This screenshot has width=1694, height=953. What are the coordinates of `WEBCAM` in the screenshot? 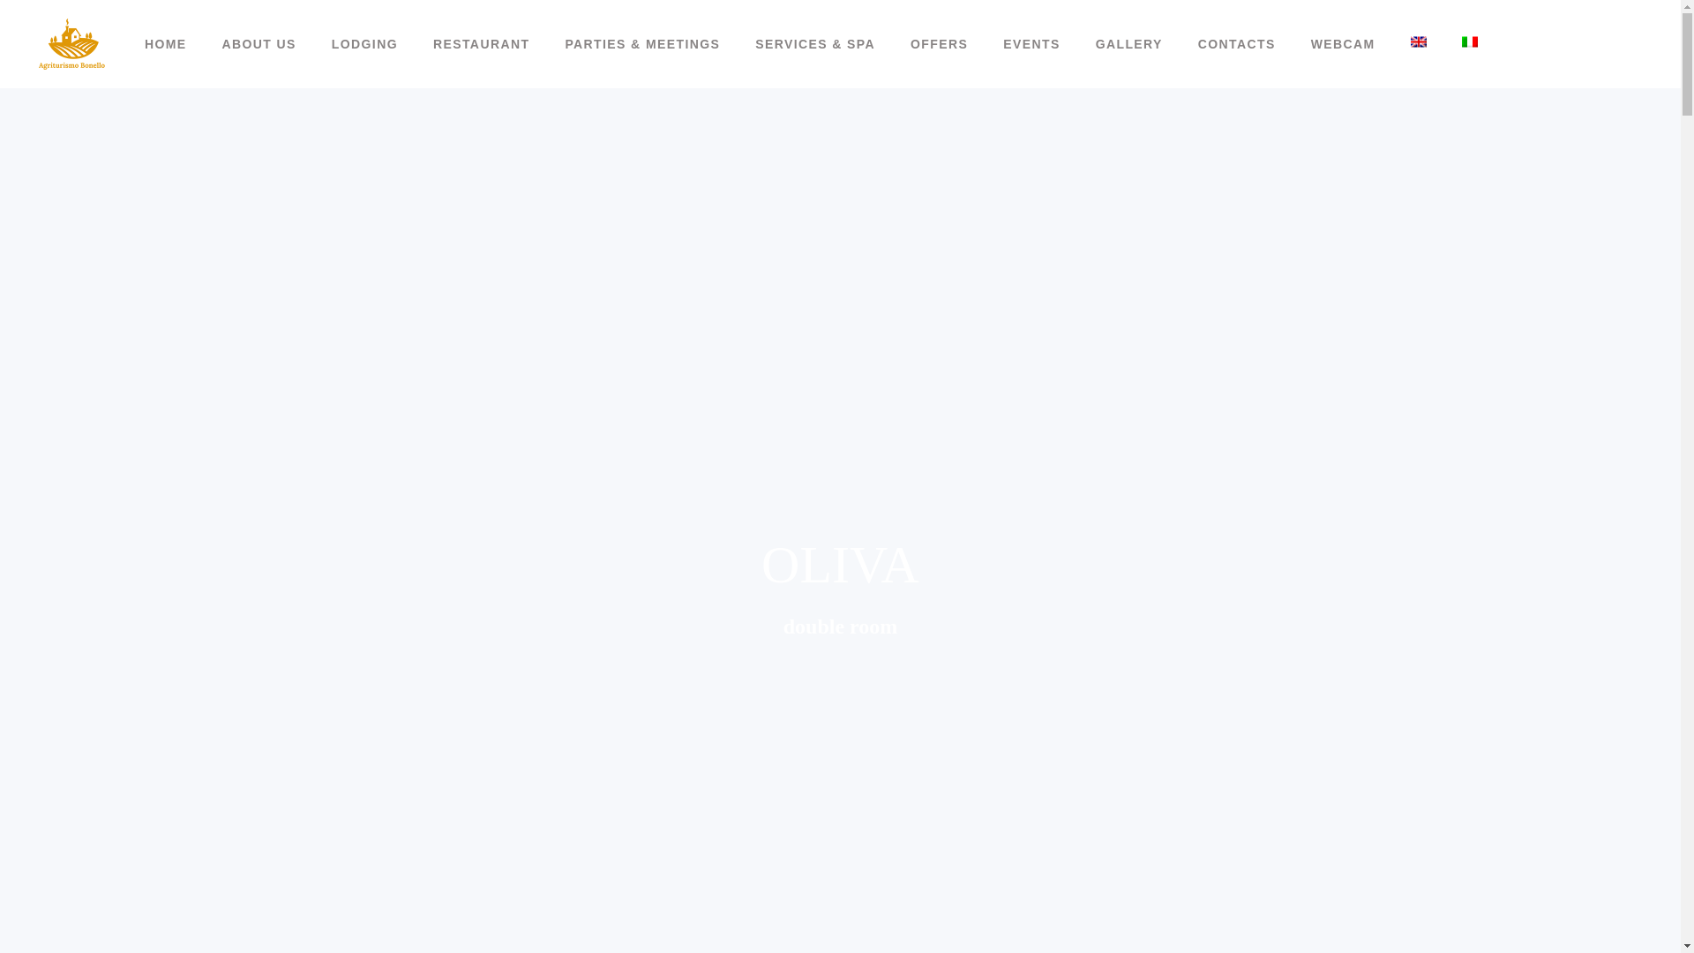 It's located at (1343, 44).